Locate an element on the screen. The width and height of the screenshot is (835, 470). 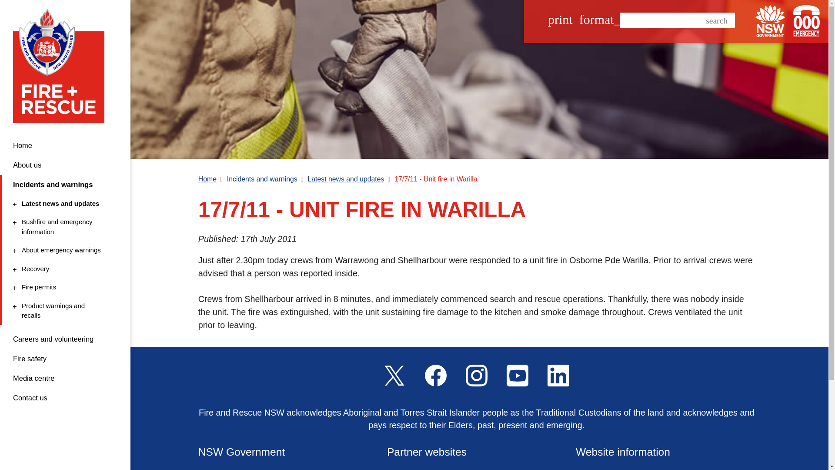
Home is located at coordinates (65, 145).